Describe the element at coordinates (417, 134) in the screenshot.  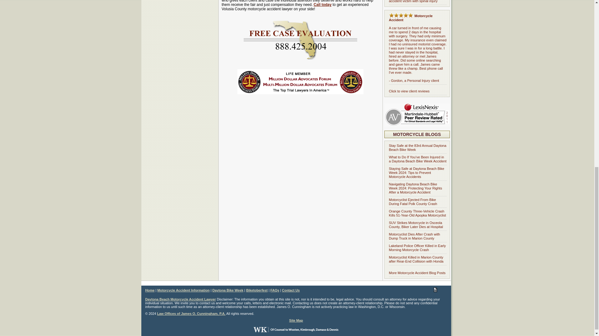
I see `Read Motorcycle Accident Blogs` at that location.